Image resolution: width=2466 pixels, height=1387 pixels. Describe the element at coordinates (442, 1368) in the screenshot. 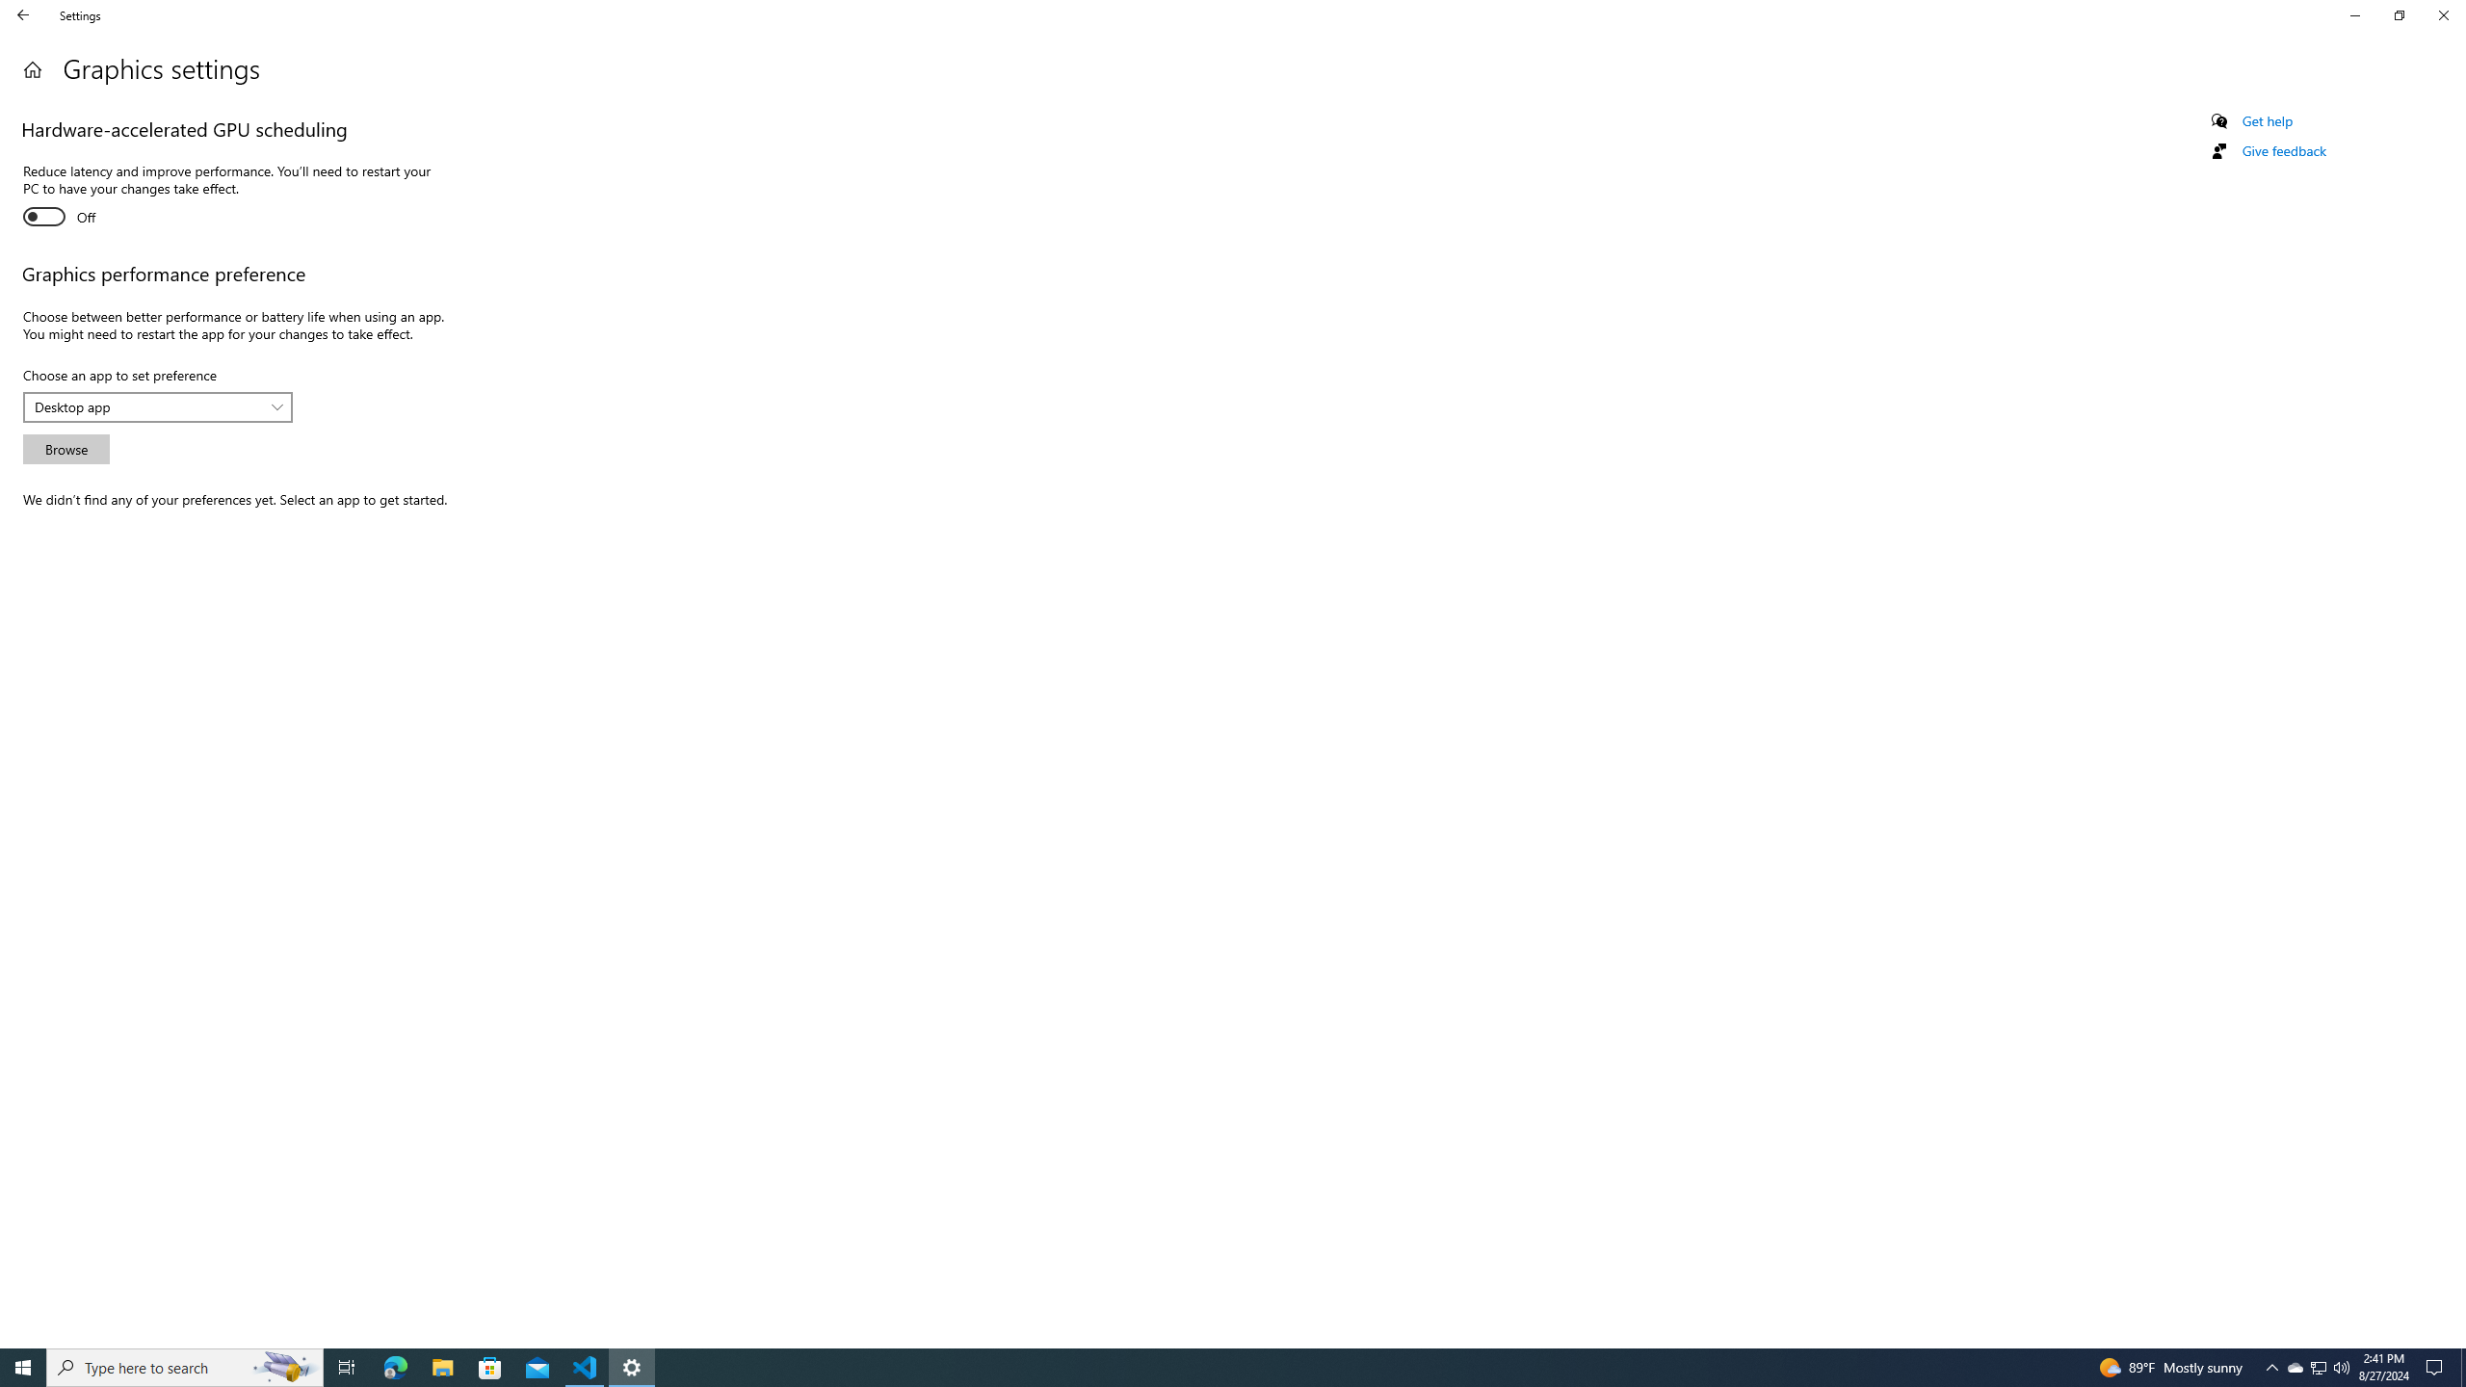

I see `File Explorer` at that location.